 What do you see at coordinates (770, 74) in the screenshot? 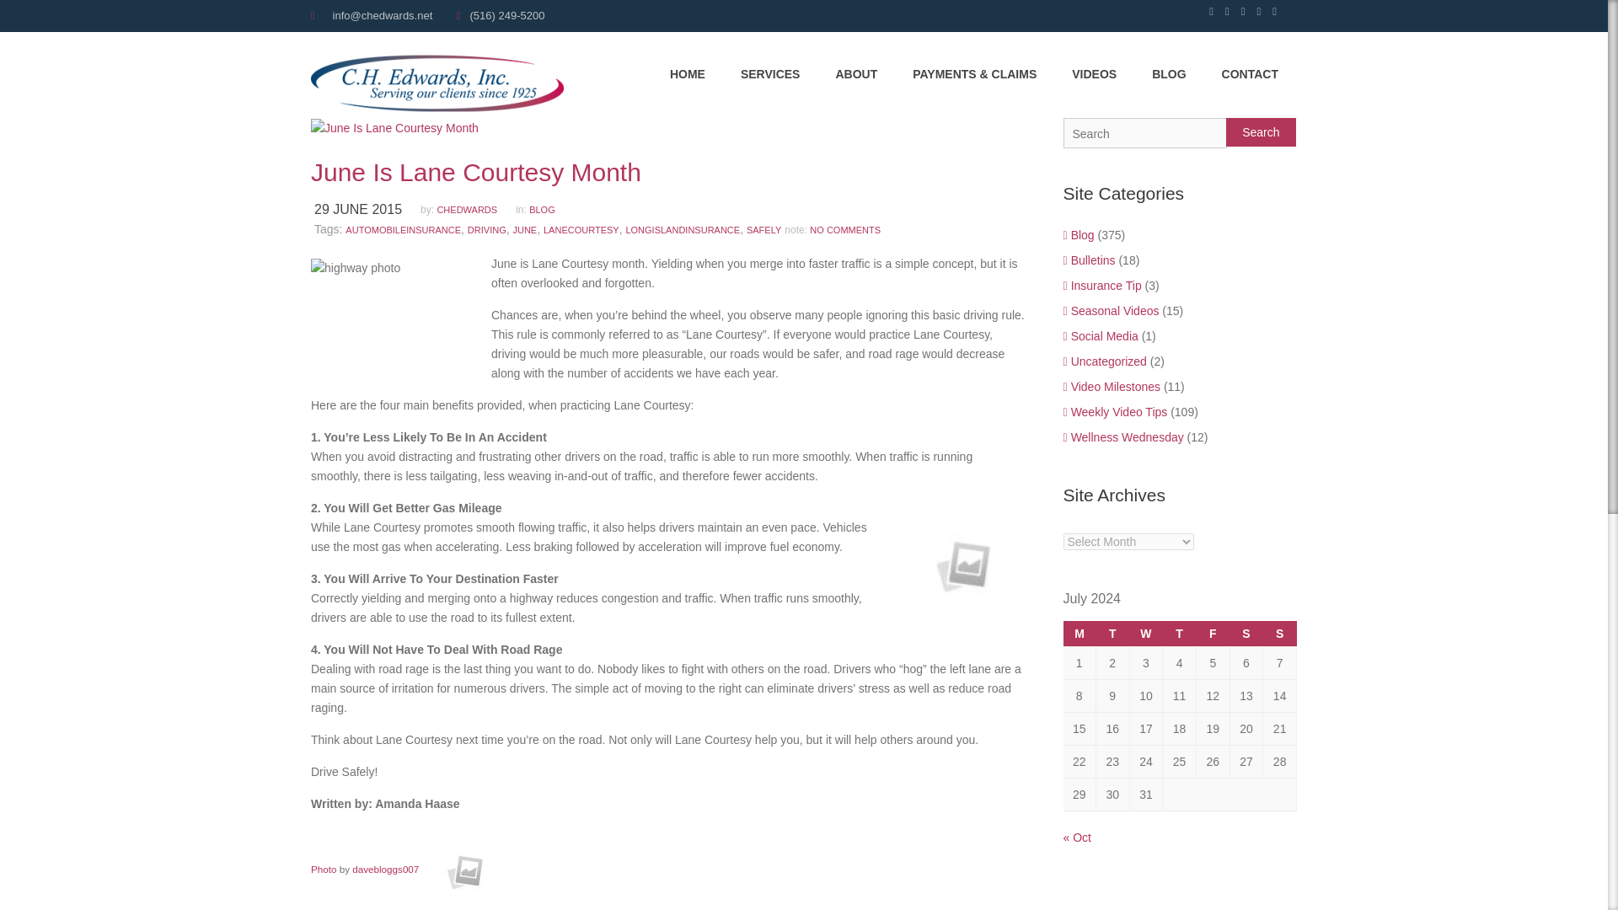
I see `SERVICES` at bounding box center [770, 74].